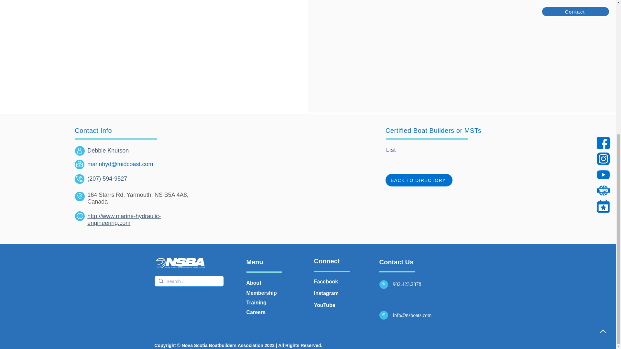 The height and width of the screenshot is (349, 621). I want to click on Training, so click(256, 302).